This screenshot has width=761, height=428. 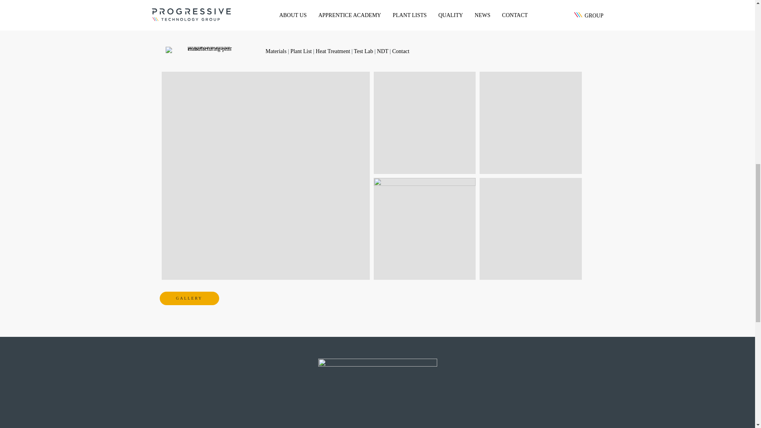 What do you see at coordinates (424, 123) in the screenshot?
I see `NDT Equipment` at bounding box center [424, 123].